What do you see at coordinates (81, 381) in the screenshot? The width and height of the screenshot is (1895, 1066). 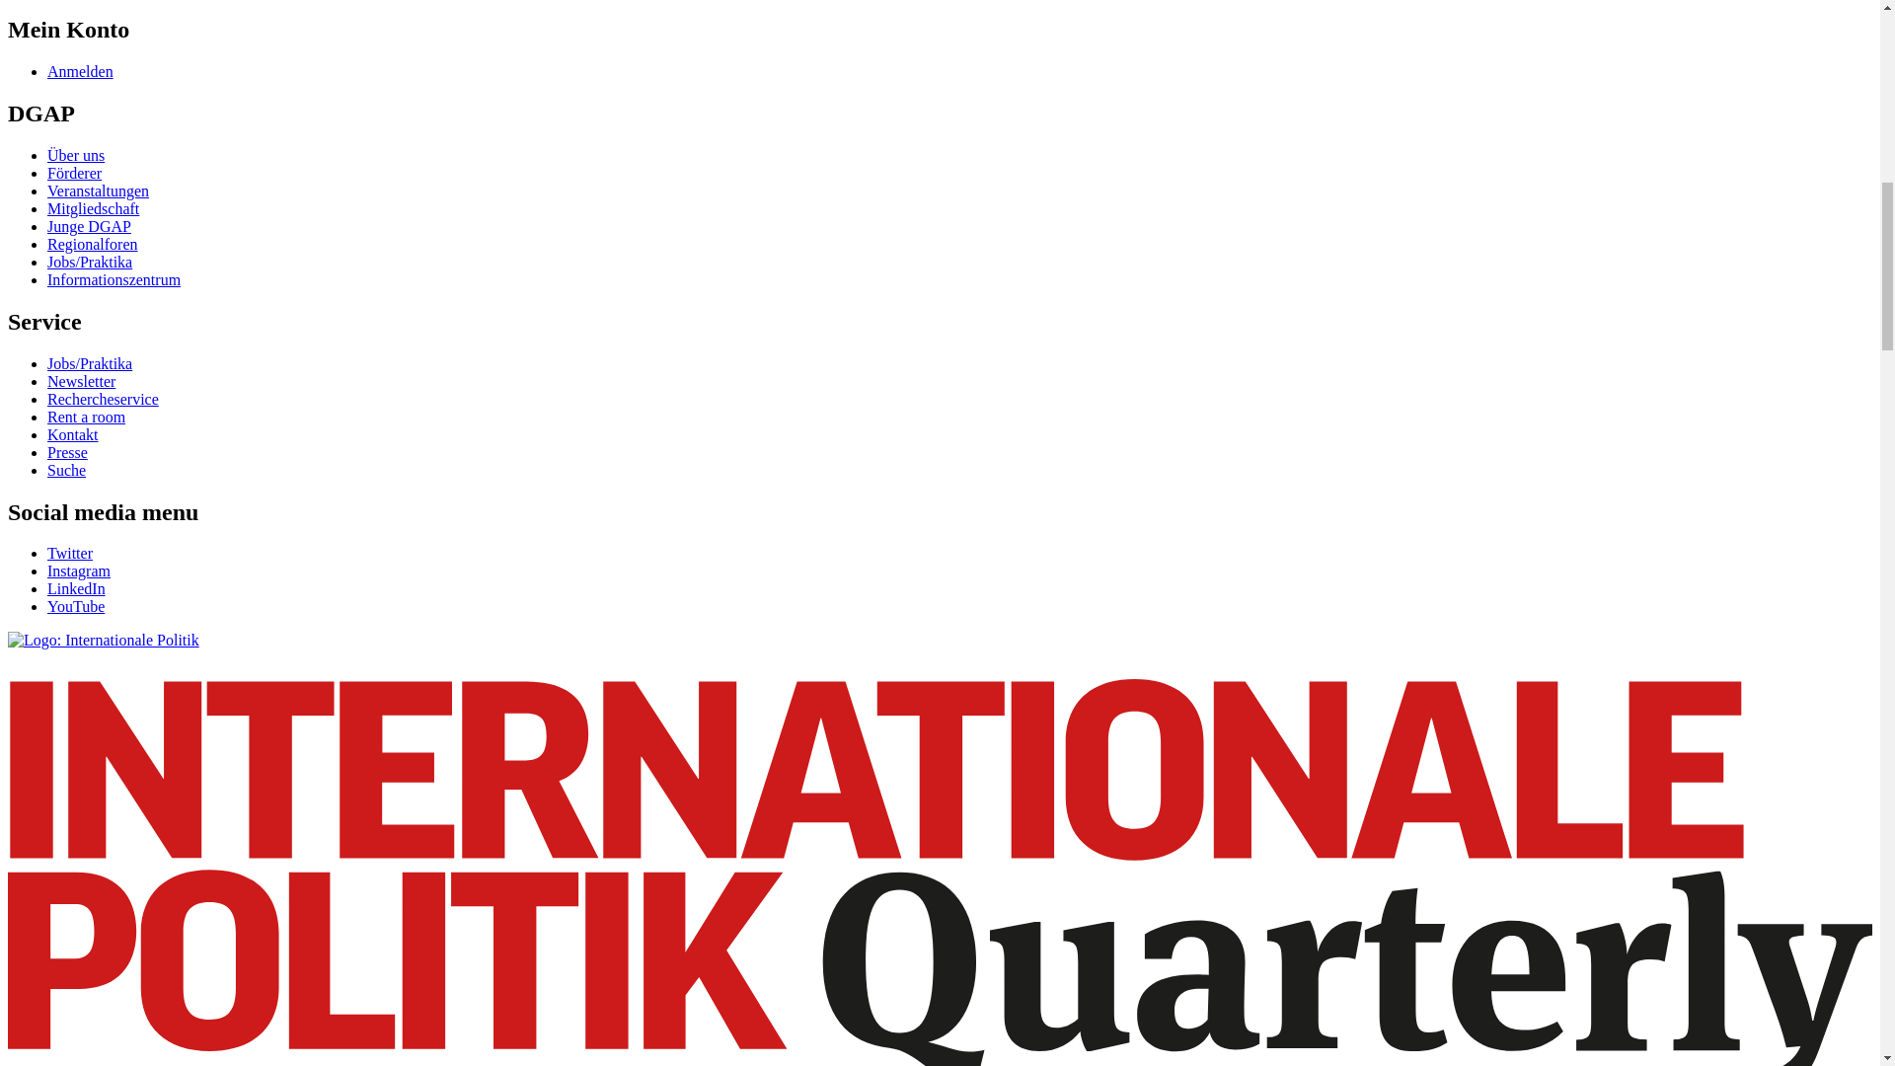 I see `Newsletter` at bounding box center [81, 381].